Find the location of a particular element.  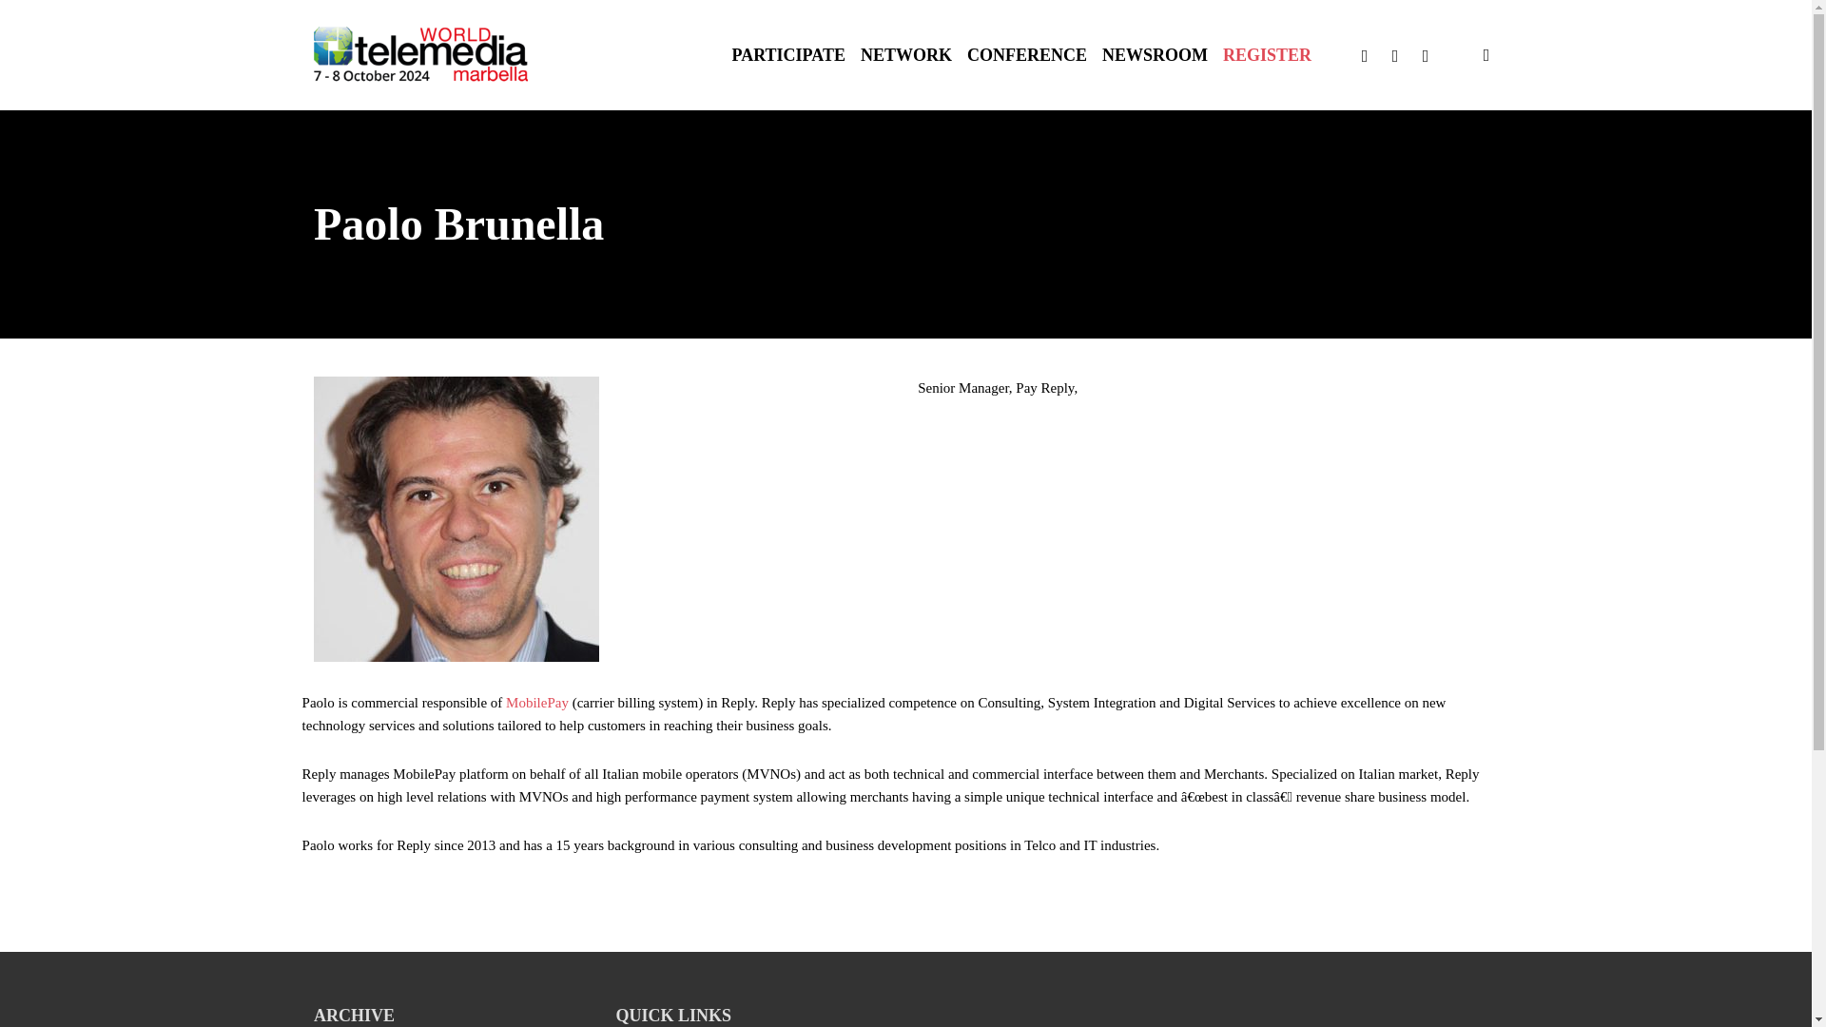

TWITTER is located at coordinates (1364, 55).